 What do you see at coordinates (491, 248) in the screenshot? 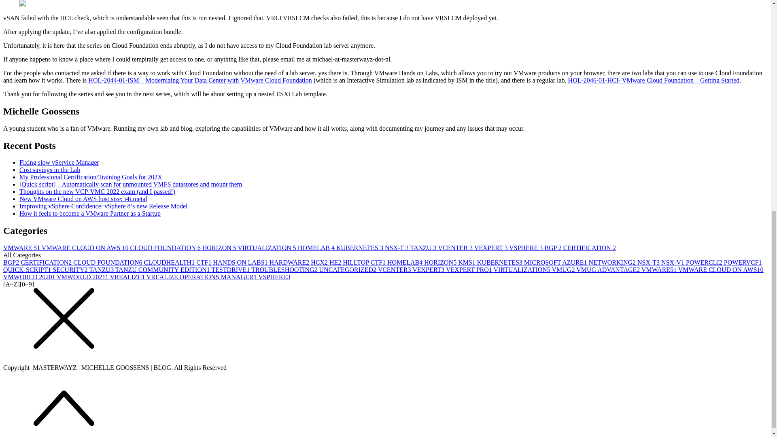
I see `VEXPERT 3` at bounding box center [491, 248].